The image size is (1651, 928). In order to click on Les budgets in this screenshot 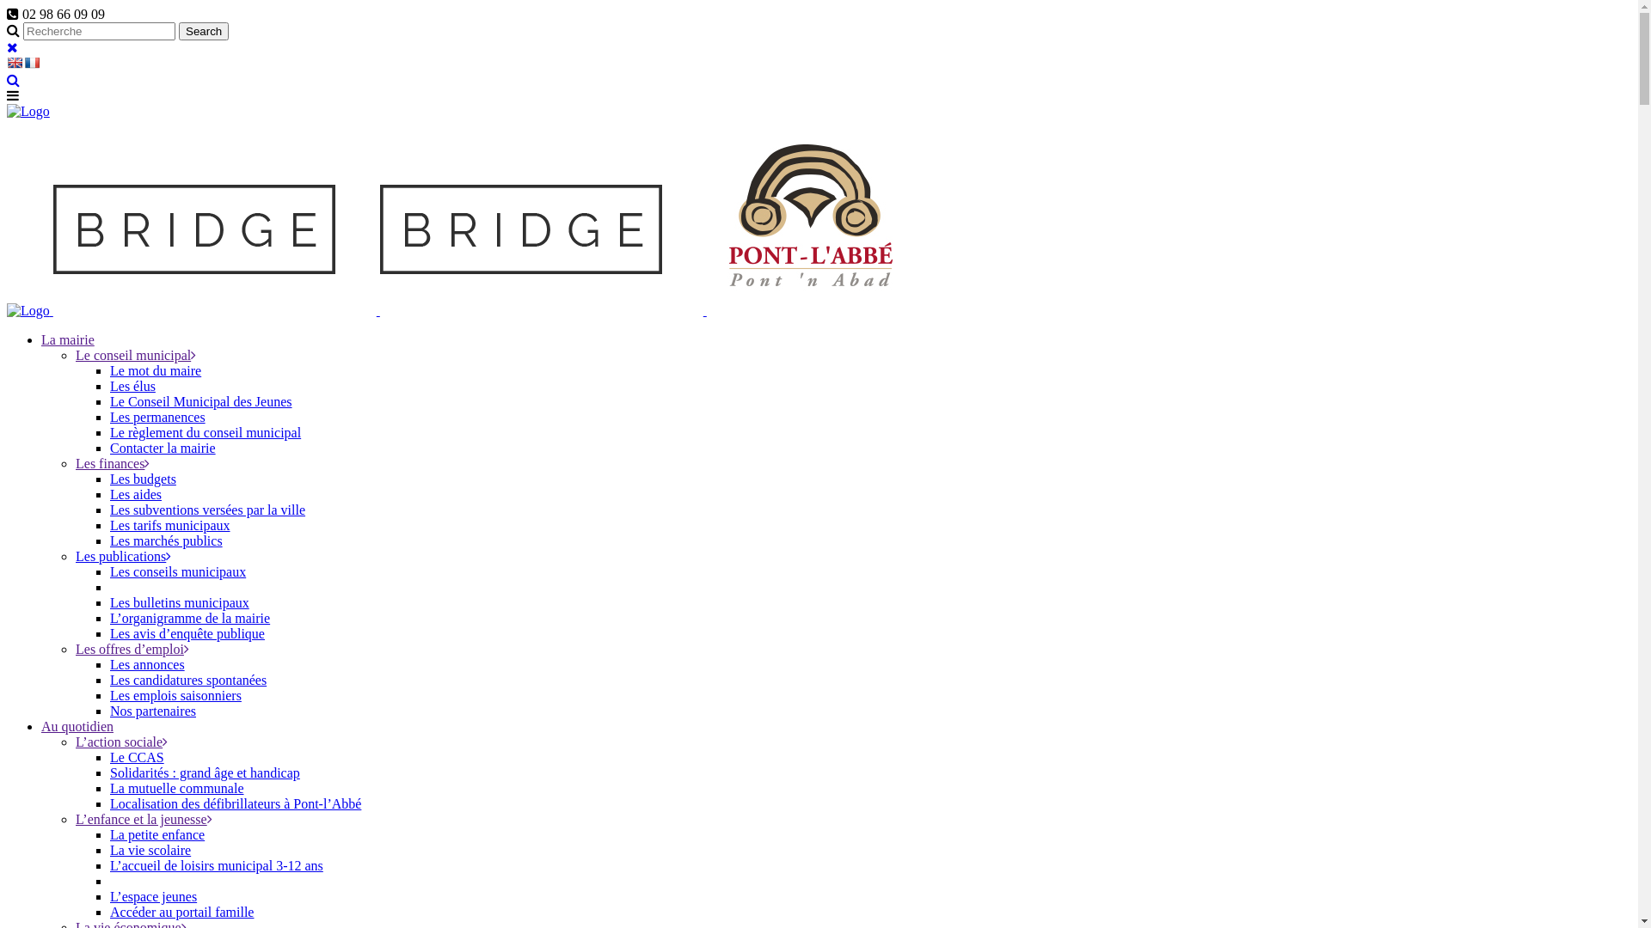, I will do `click(143, 479)`.